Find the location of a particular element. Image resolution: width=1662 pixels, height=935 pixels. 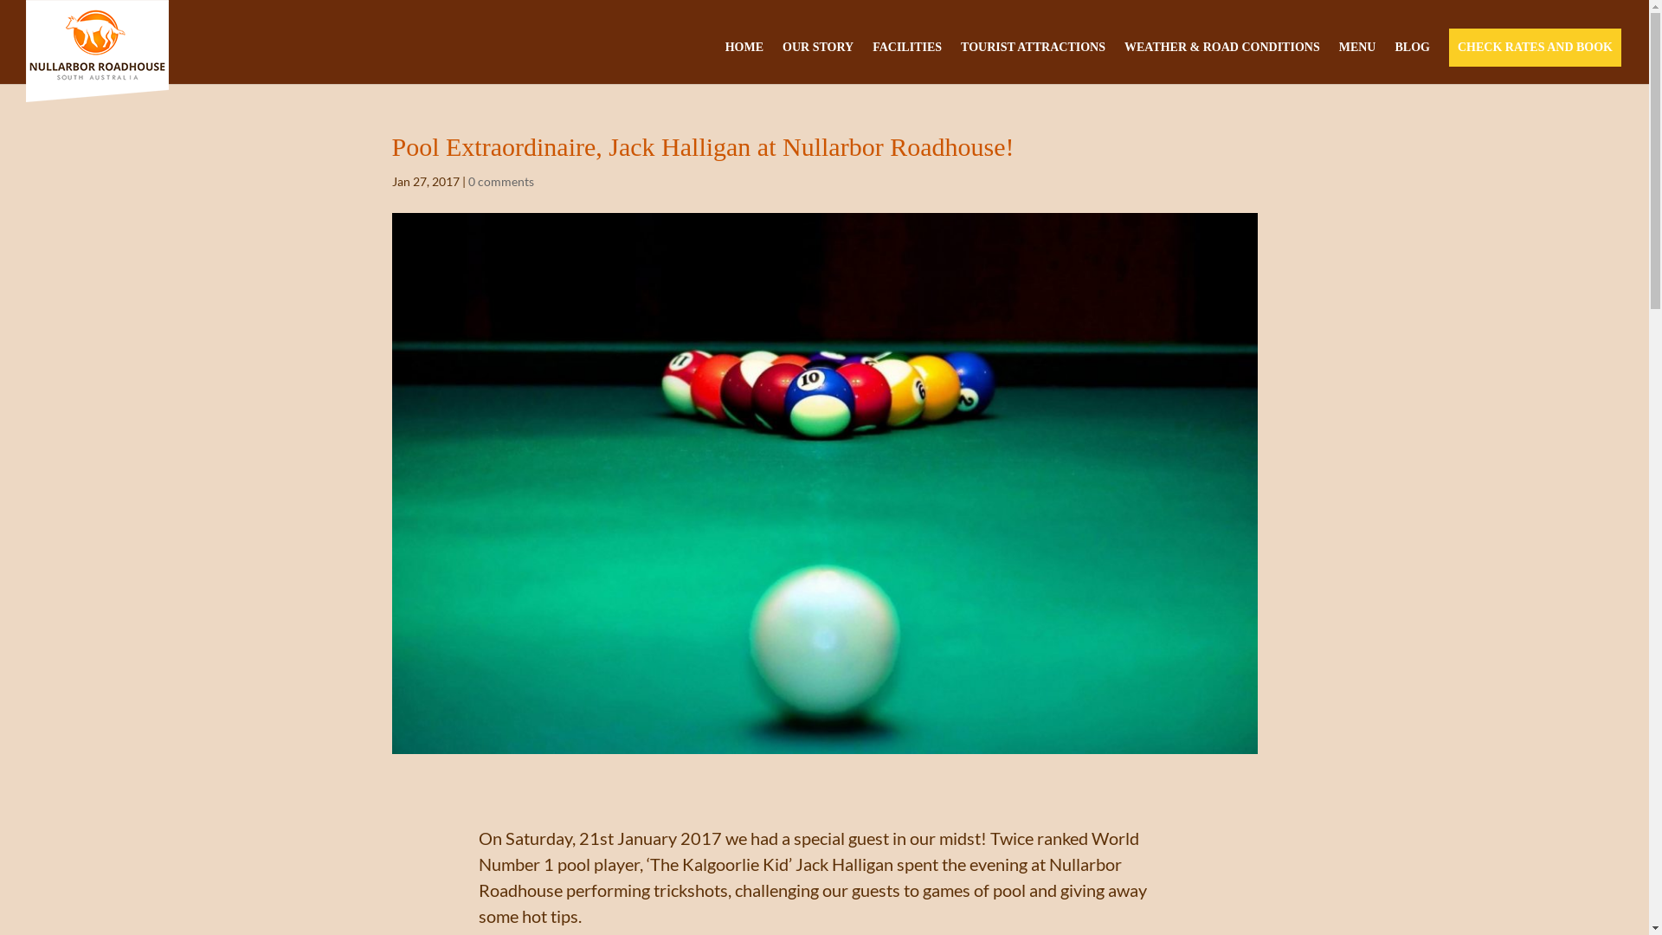

BLOG is located at coordinates (1412, 54).